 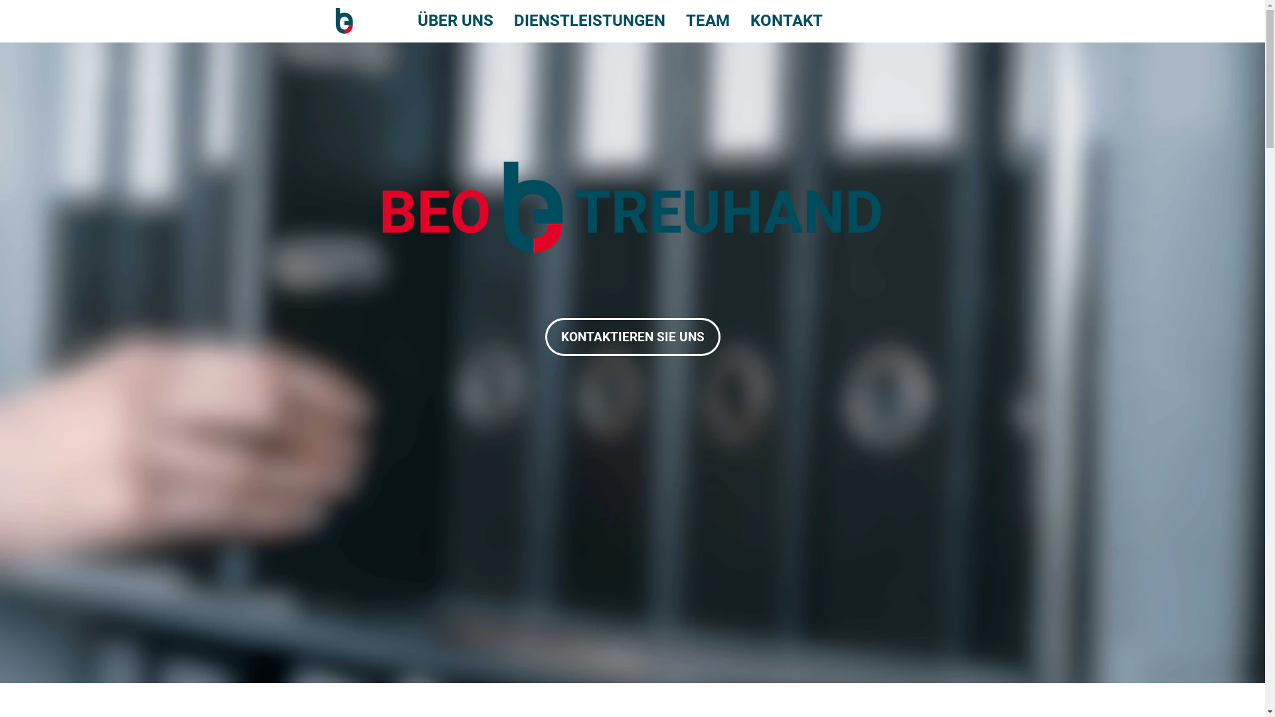 I want to click on KONTAKTIEREN SIE UNS, so click(x=632, y=337).